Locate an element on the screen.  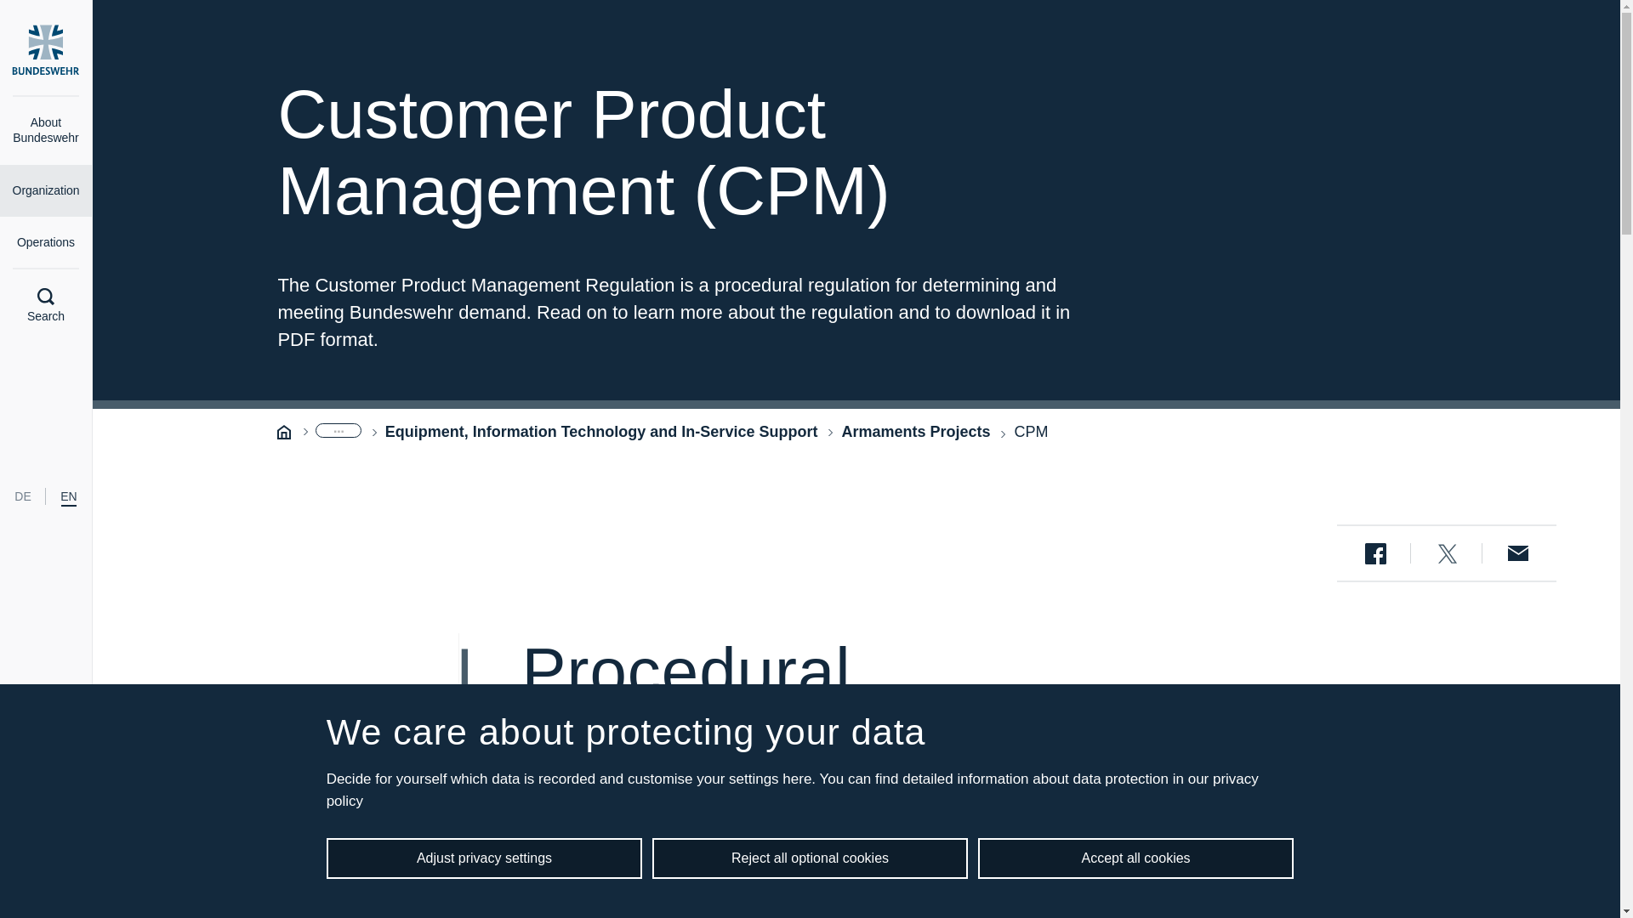
Customer Product Management is located at coordinates (1031, 432).